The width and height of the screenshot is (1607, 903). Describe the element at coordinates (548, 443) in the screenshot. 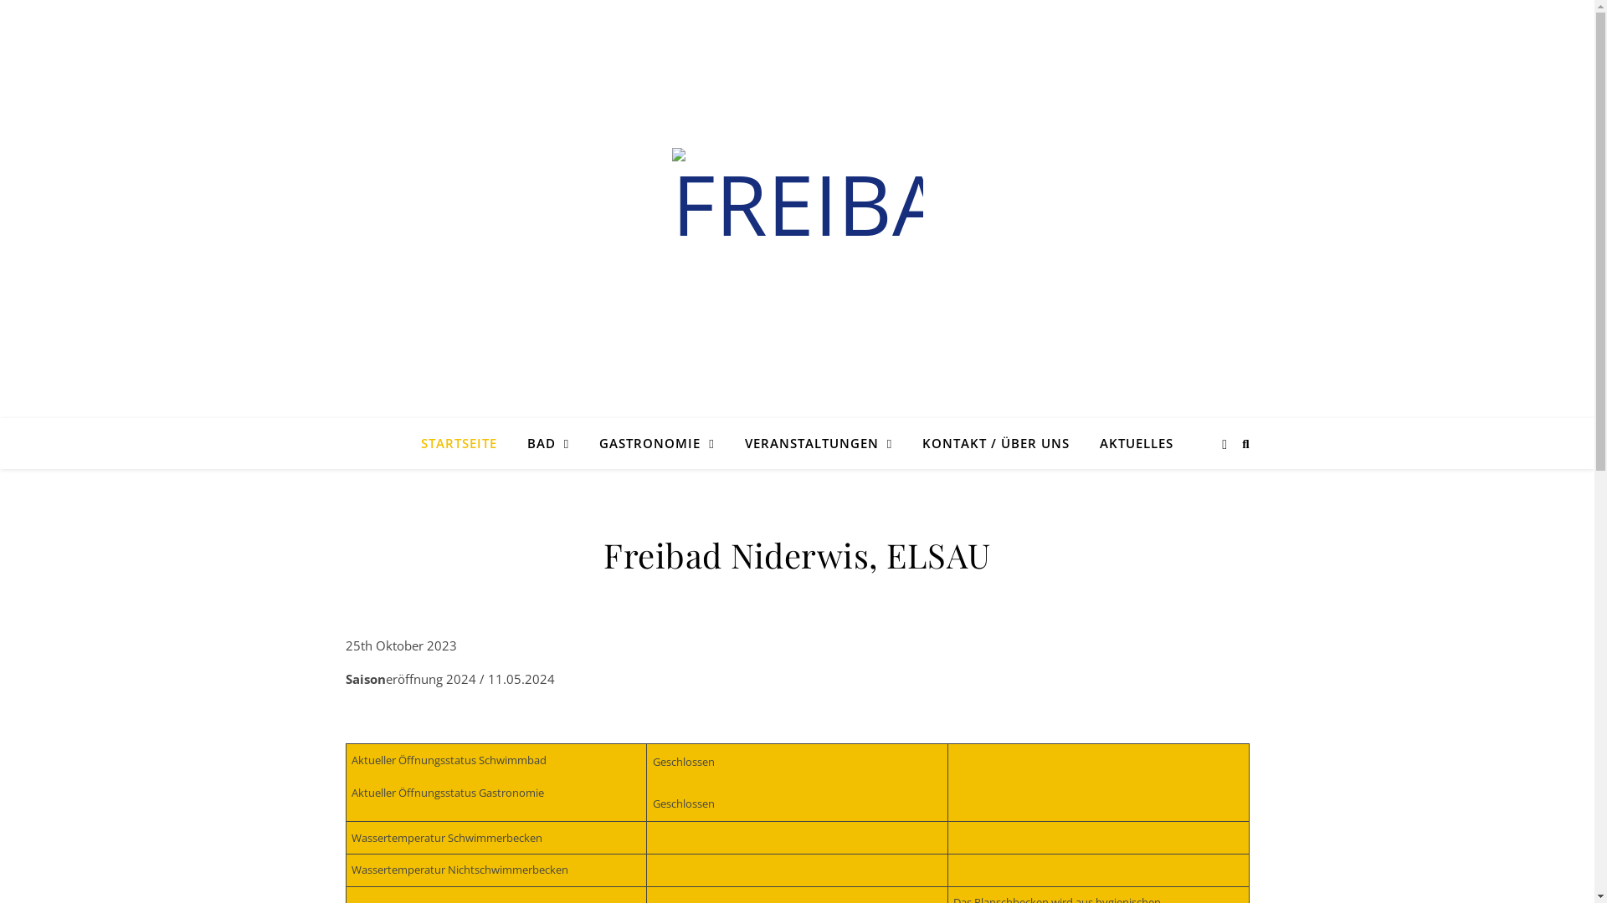

I see `BAD` at that location.